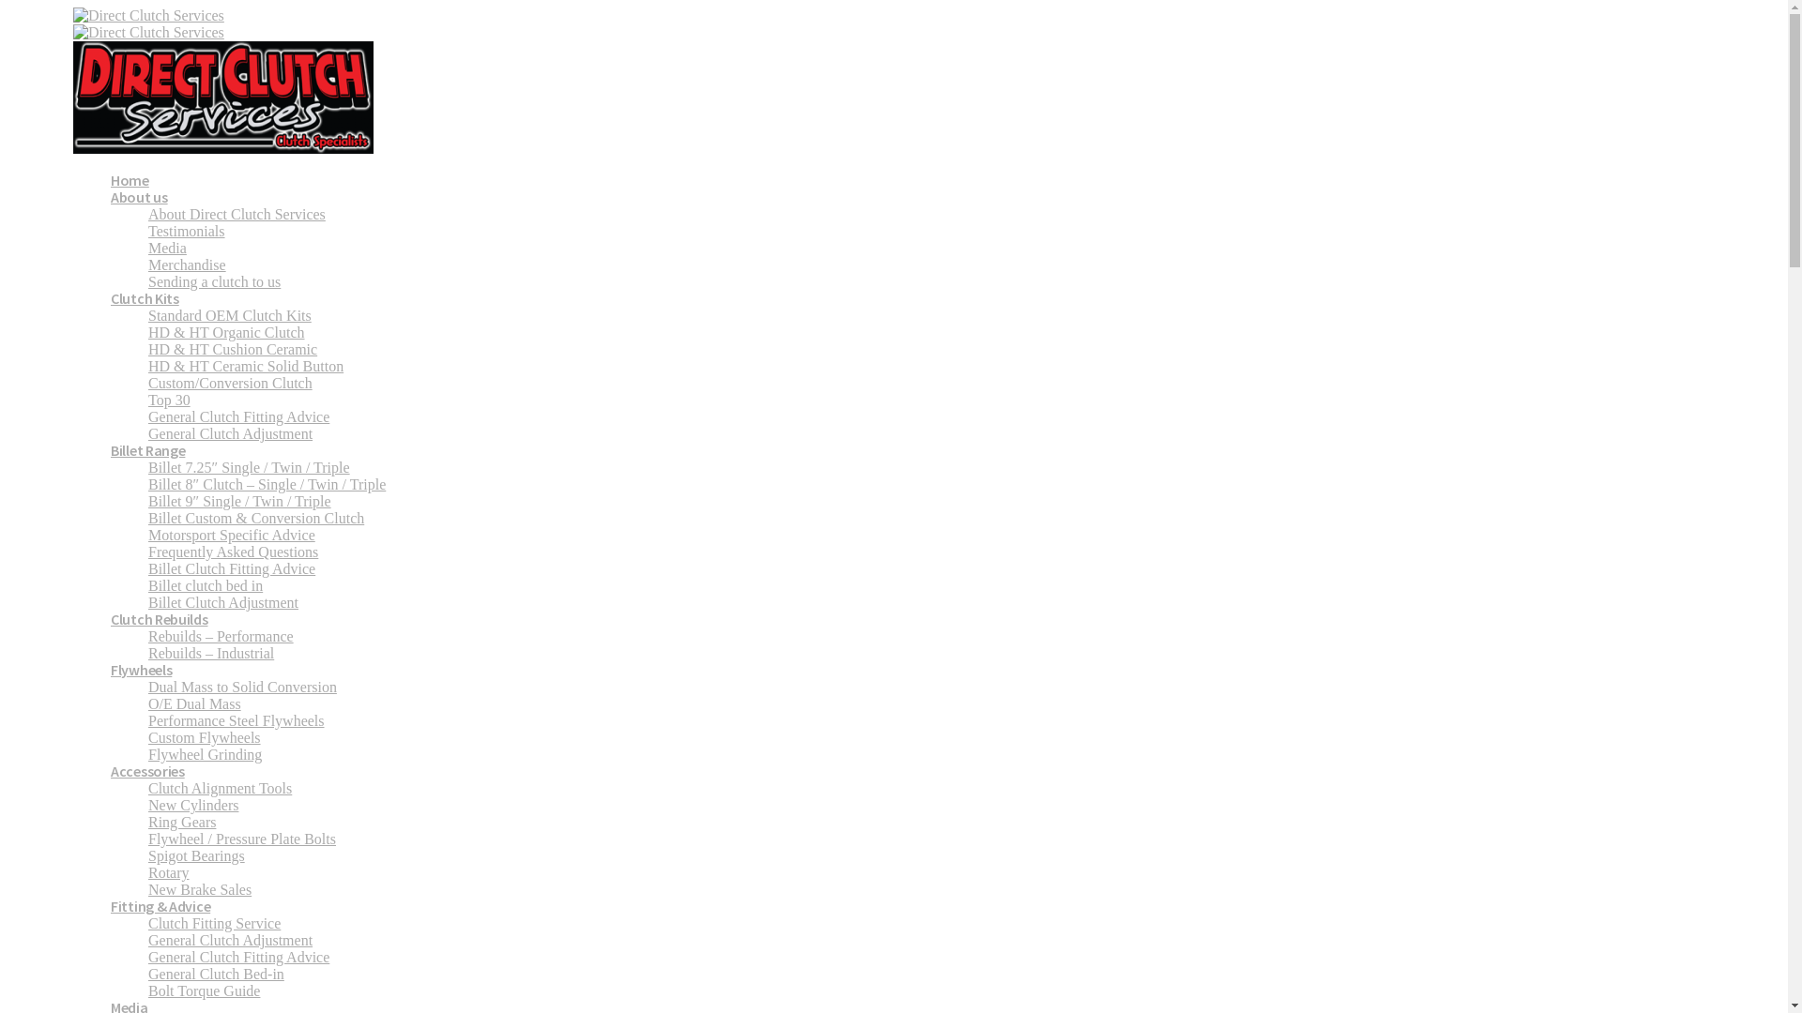 Image resolution: width=1802 pixels, height=1013 pixels. I want to click on Custom/Conversion Clutch, so click(231, 383).